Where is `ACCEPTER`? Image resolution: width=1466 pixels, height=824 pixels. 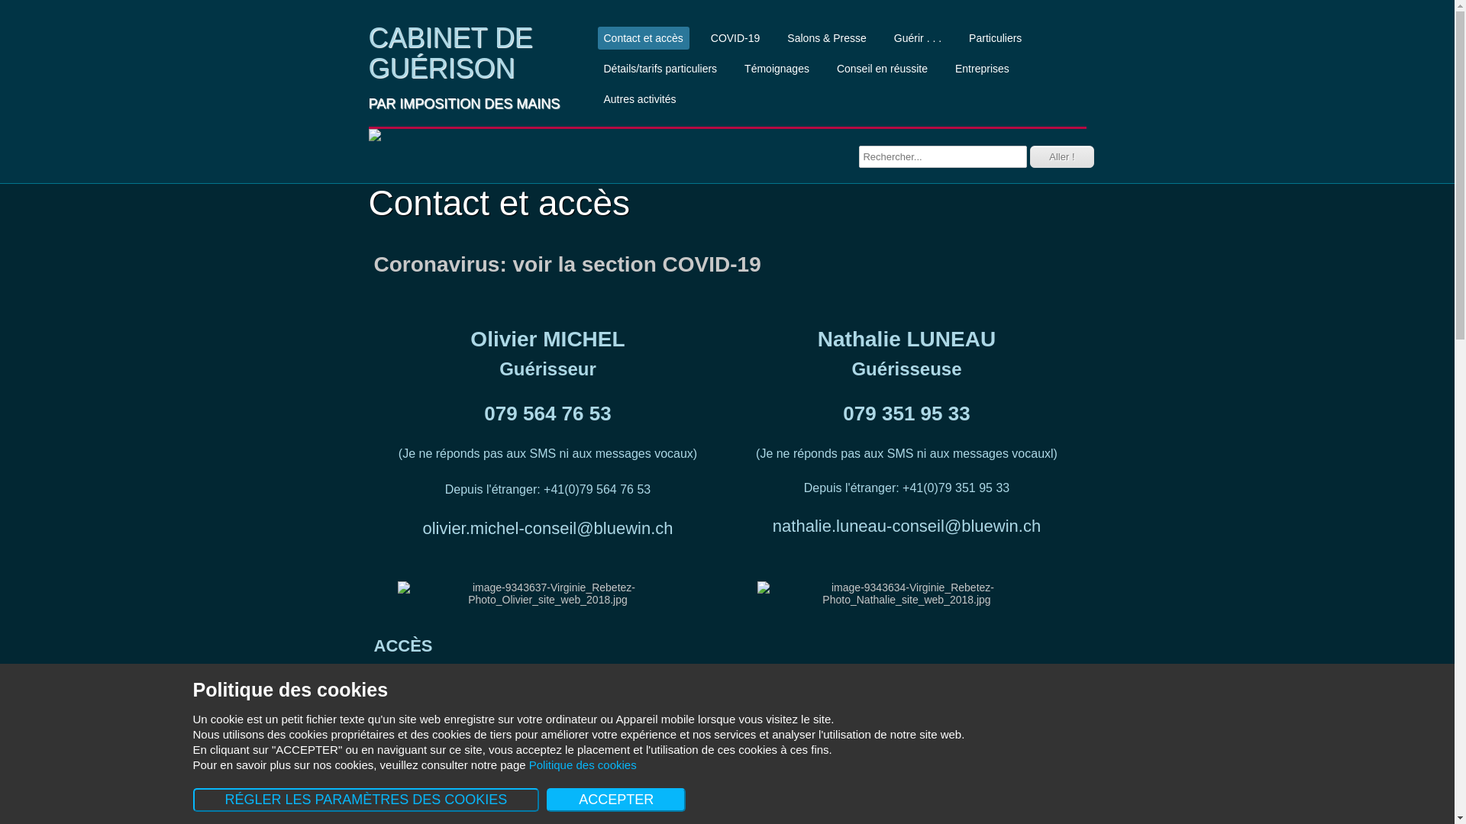 ACCEPTER is located at coordinates (616, 800).